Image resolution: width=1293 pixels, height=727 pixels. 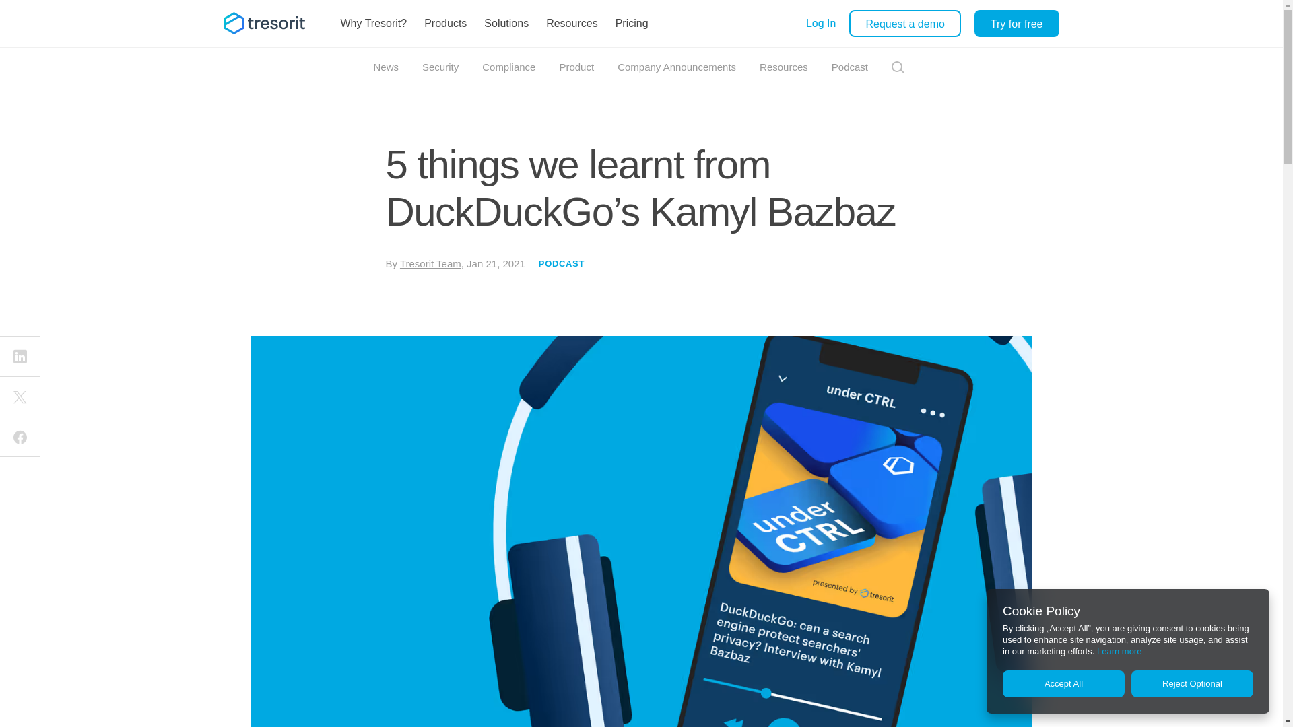 I want to click on Resources, so click(x=572, y=24).